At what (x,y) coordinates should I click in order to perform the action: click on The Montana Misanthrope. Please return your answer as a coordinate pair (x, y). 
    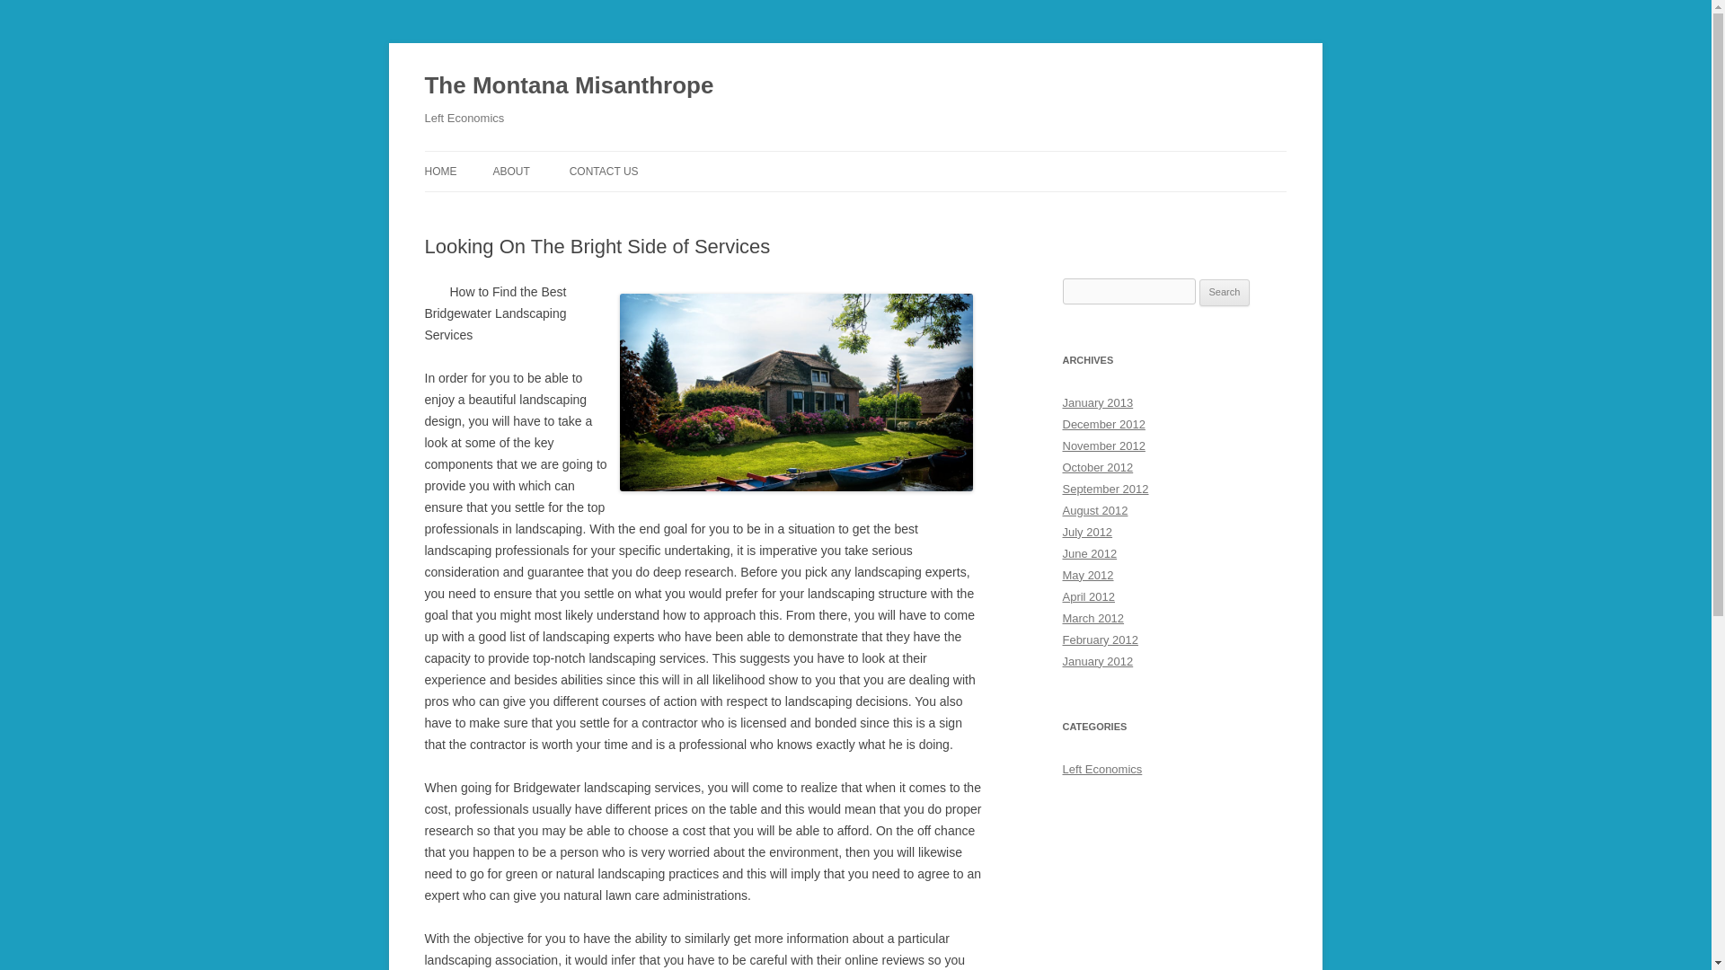
    Looking at the image, I should click on (569, 86).